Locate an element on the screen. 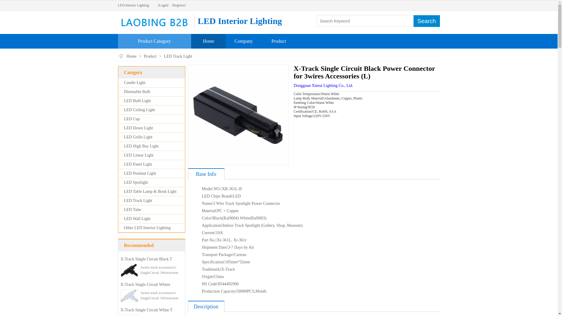 Image resolution: width=562 pixels, height=316 pixels. LED Grille Light is located at coordinates (138, 137).